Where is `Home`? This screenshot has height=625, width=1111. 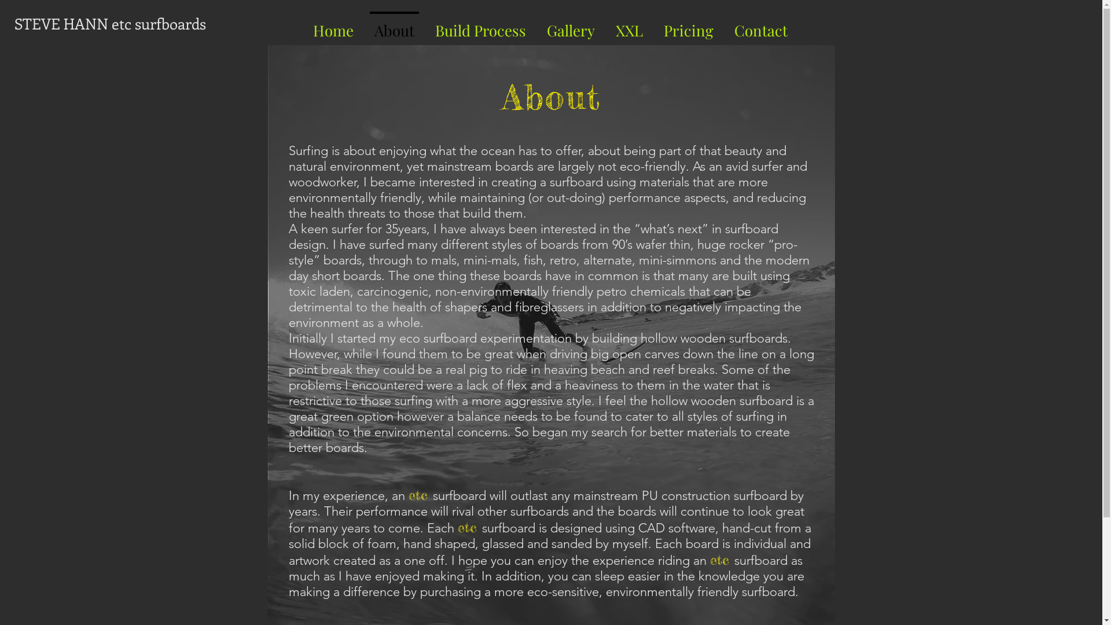
Home is located at coordinates (333, 25).